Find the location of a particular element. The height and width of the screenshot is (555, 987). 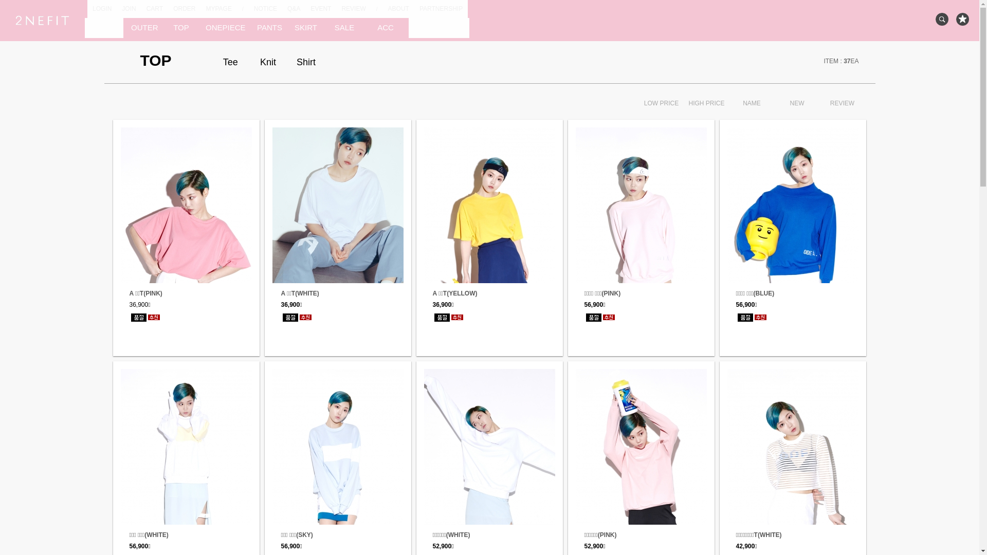

ONEPIECE is located at coordinates (224, 28).